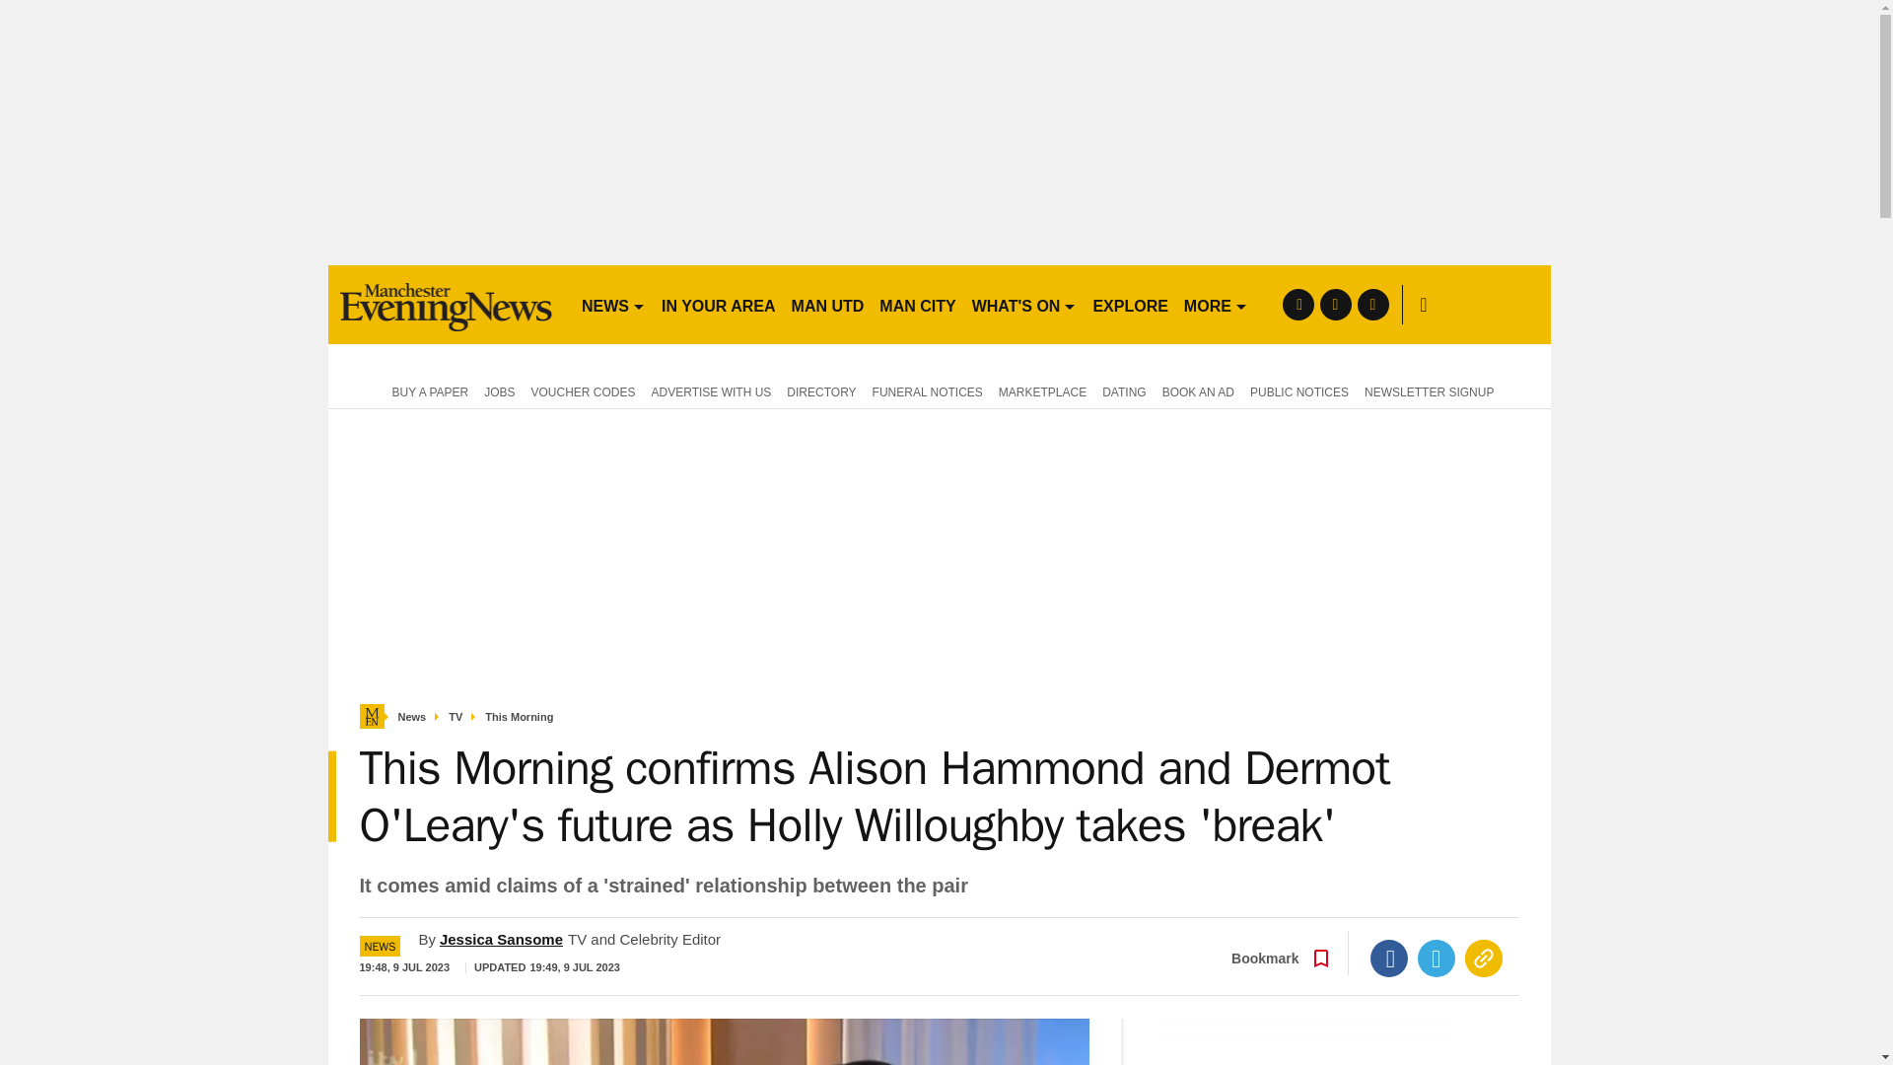  Describe the element at coordinates (1023, 304) in the screenshot. I see `WHAT'S ON` at that location.